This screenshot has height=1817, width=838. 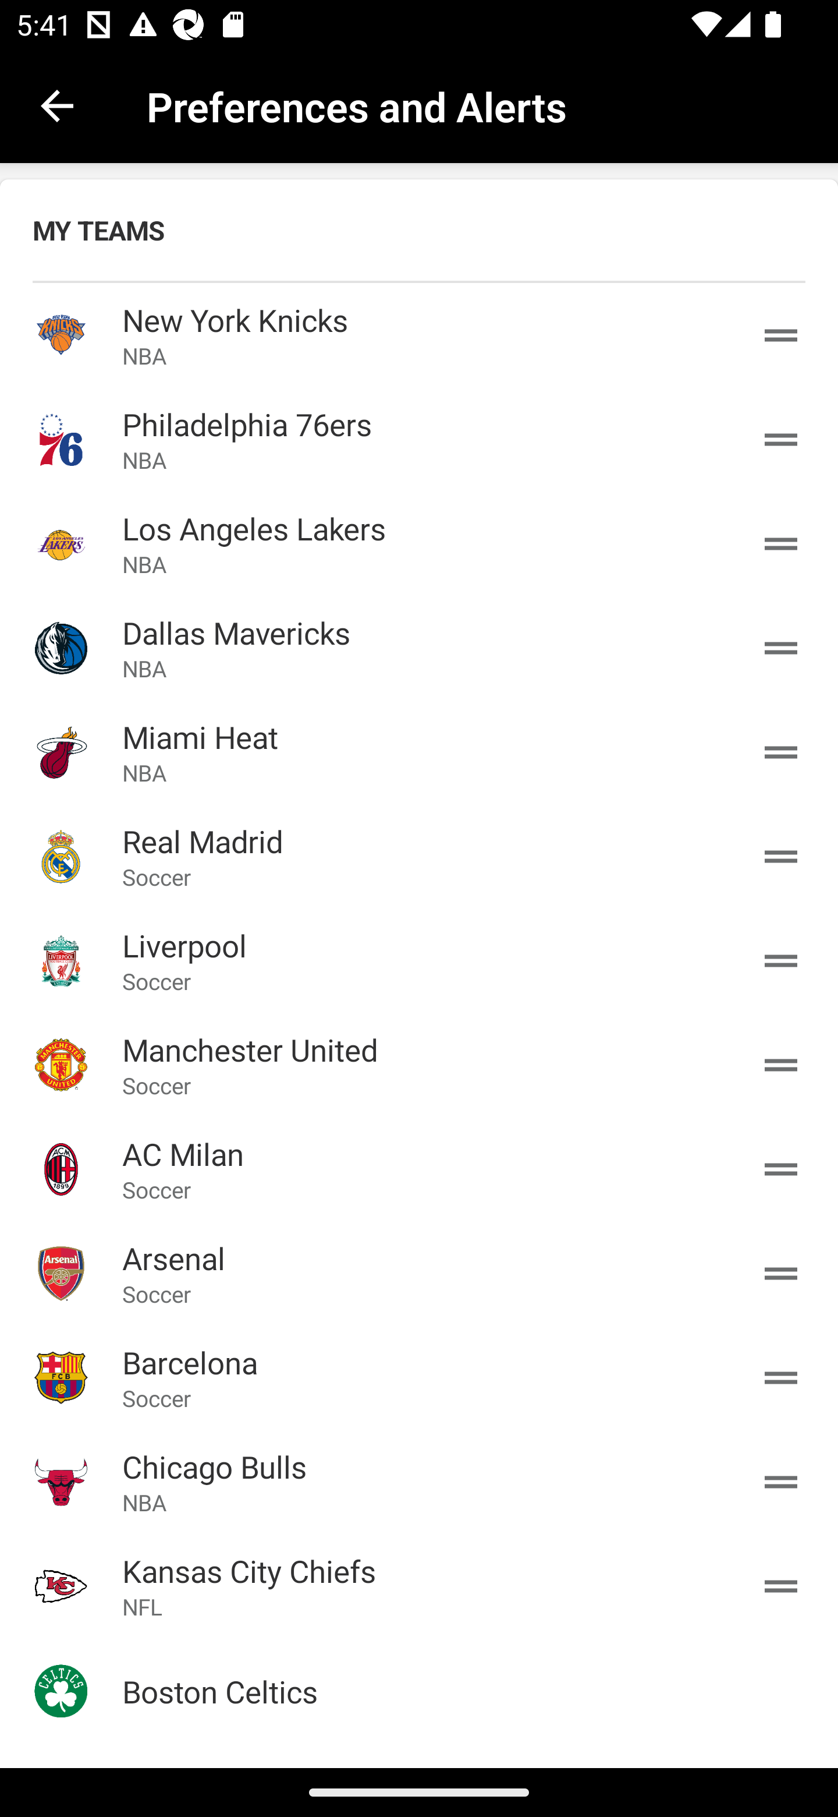 What do you see at coordinates (57, 105) in the screenshot?
I see `back.button` at bounding box center [57, 105].